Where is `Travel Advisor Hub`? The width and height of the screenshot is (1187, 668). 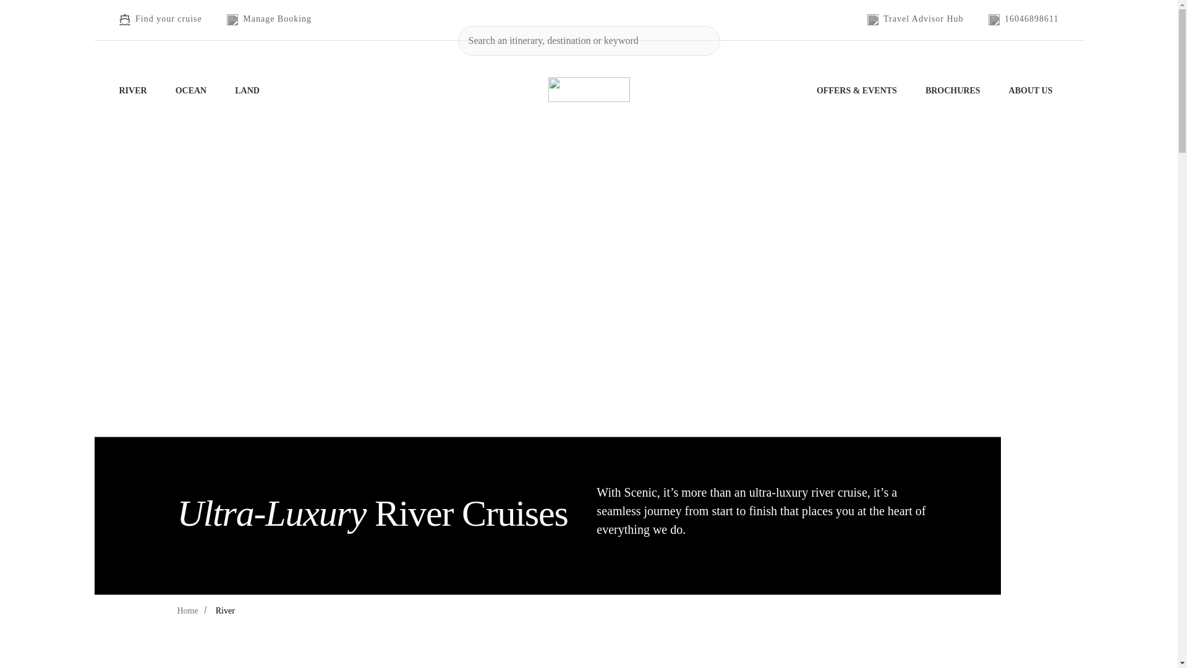 Travel Advisor Hub is located at coordinates (916, 20).